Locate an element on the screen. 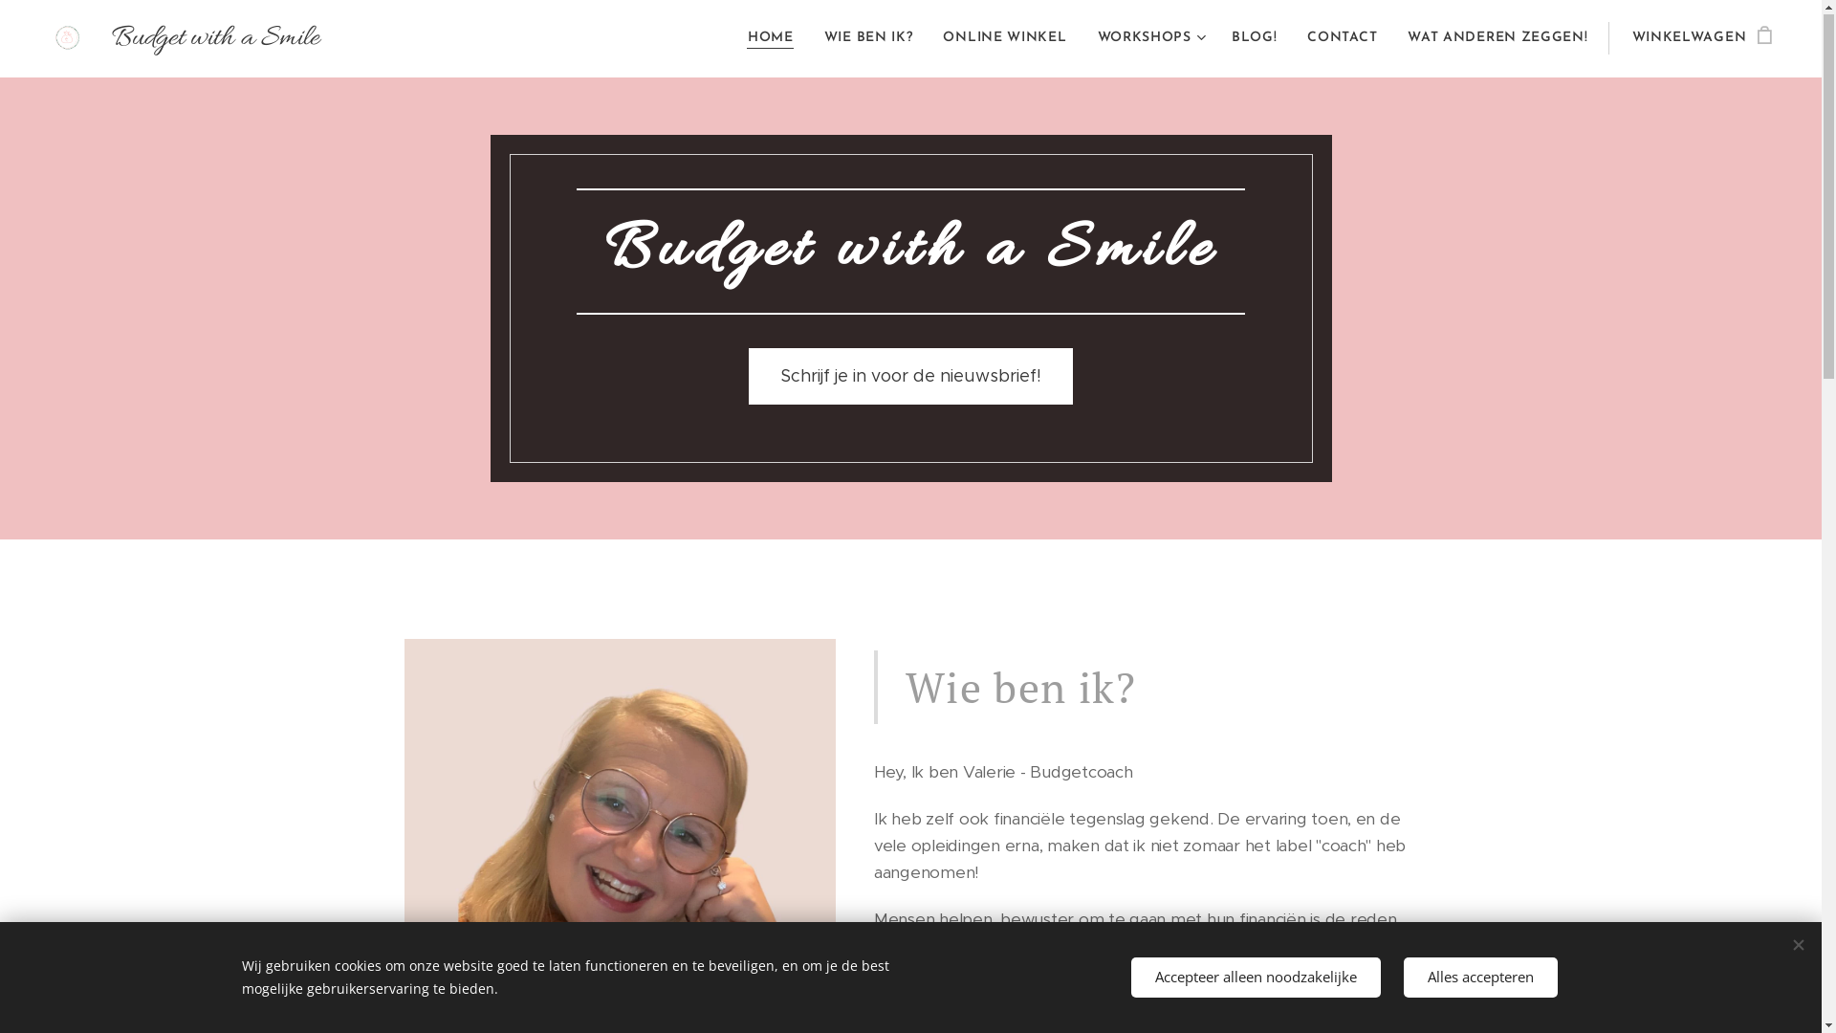 Image resolution: width=1836 pixels, height=1033 pixels. Alles accepteren is located at coordinates (1480, 978).